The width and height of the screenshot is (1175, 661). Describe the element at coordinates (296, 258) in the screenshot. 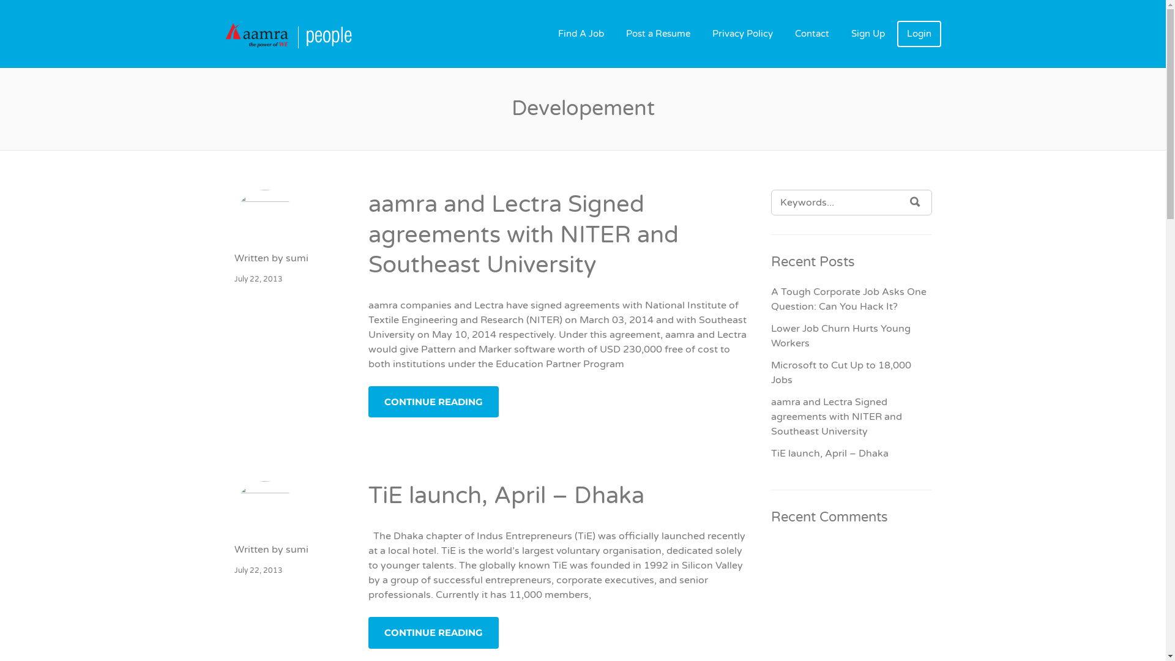

I see `sumi` at that location.